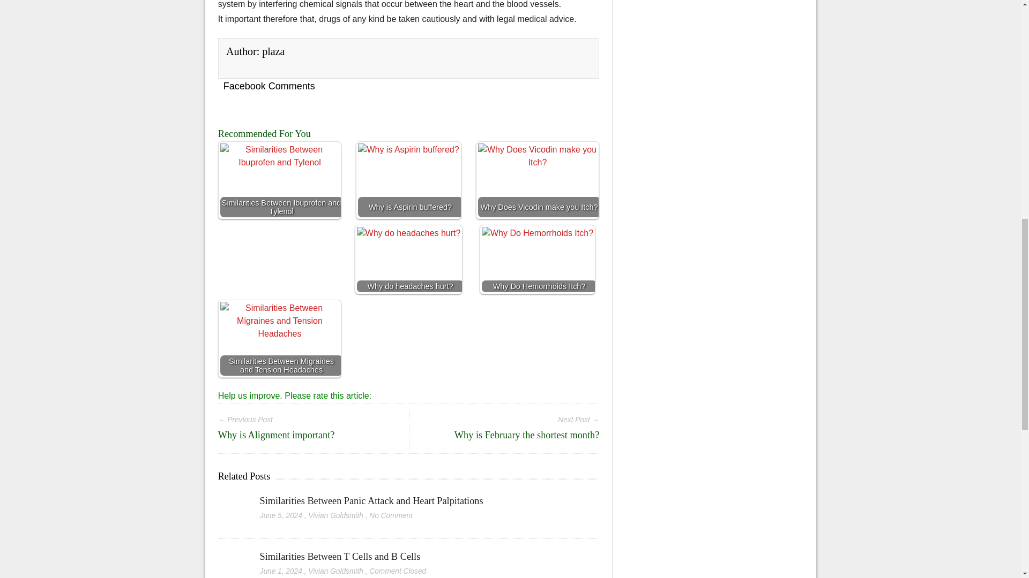  I want to click on Similarities Between Panic Attack and Heart Palpitations, so click(233, 501).